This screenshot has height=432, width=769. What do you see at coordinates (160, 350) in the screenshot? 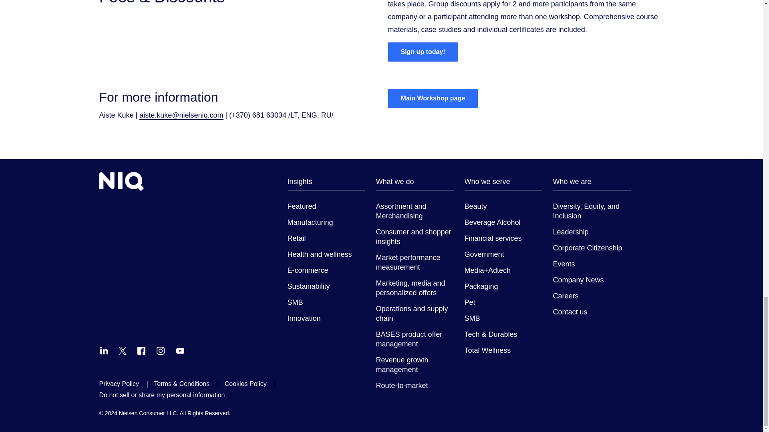
I see `Instagram` at bounding box center [160, 350].